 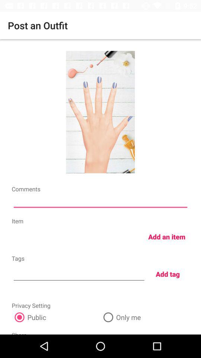 I want to click on launch the icon next to the only me item, so click(x=56, y=317).